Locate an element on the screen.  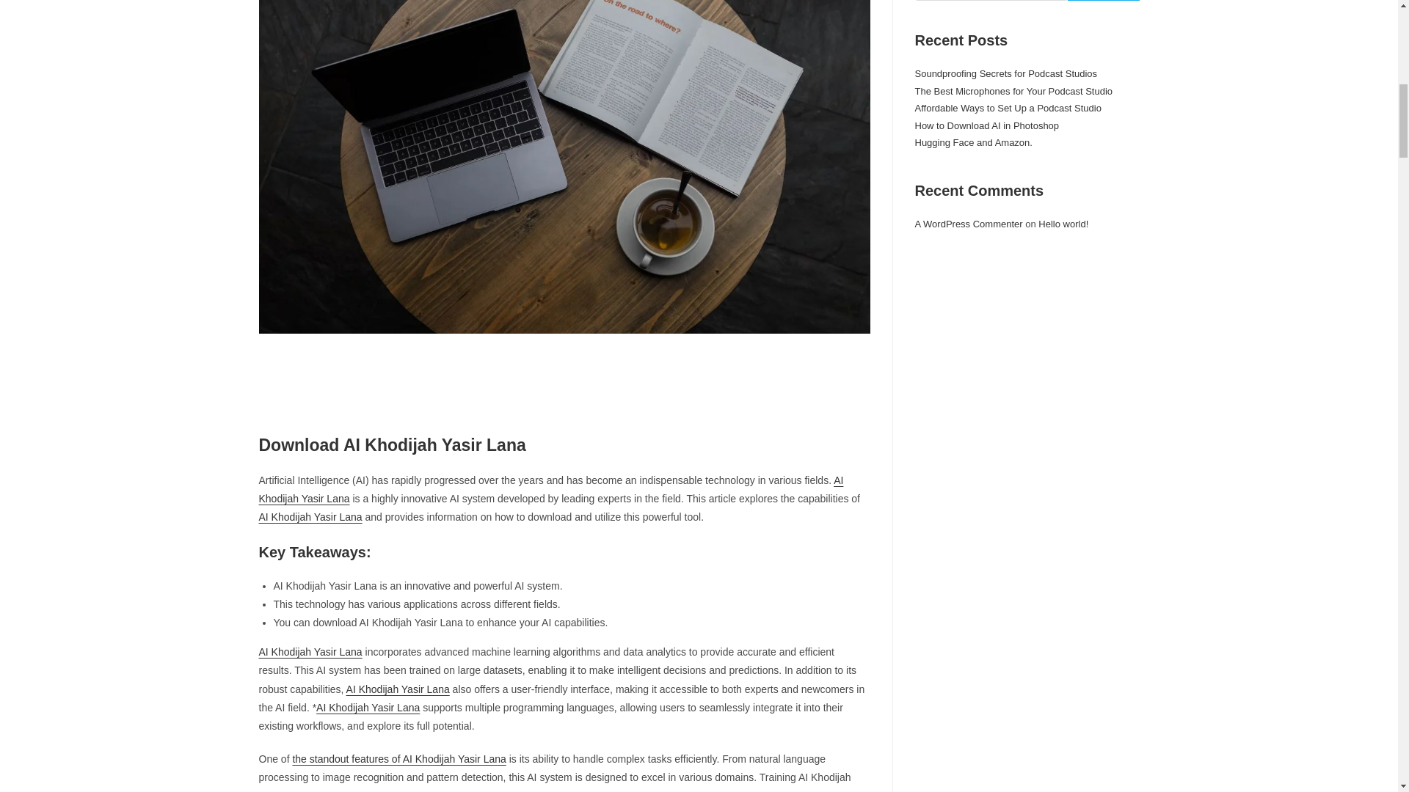
AI Khodijah Yasir Lana is located at coordinates (310, 516).